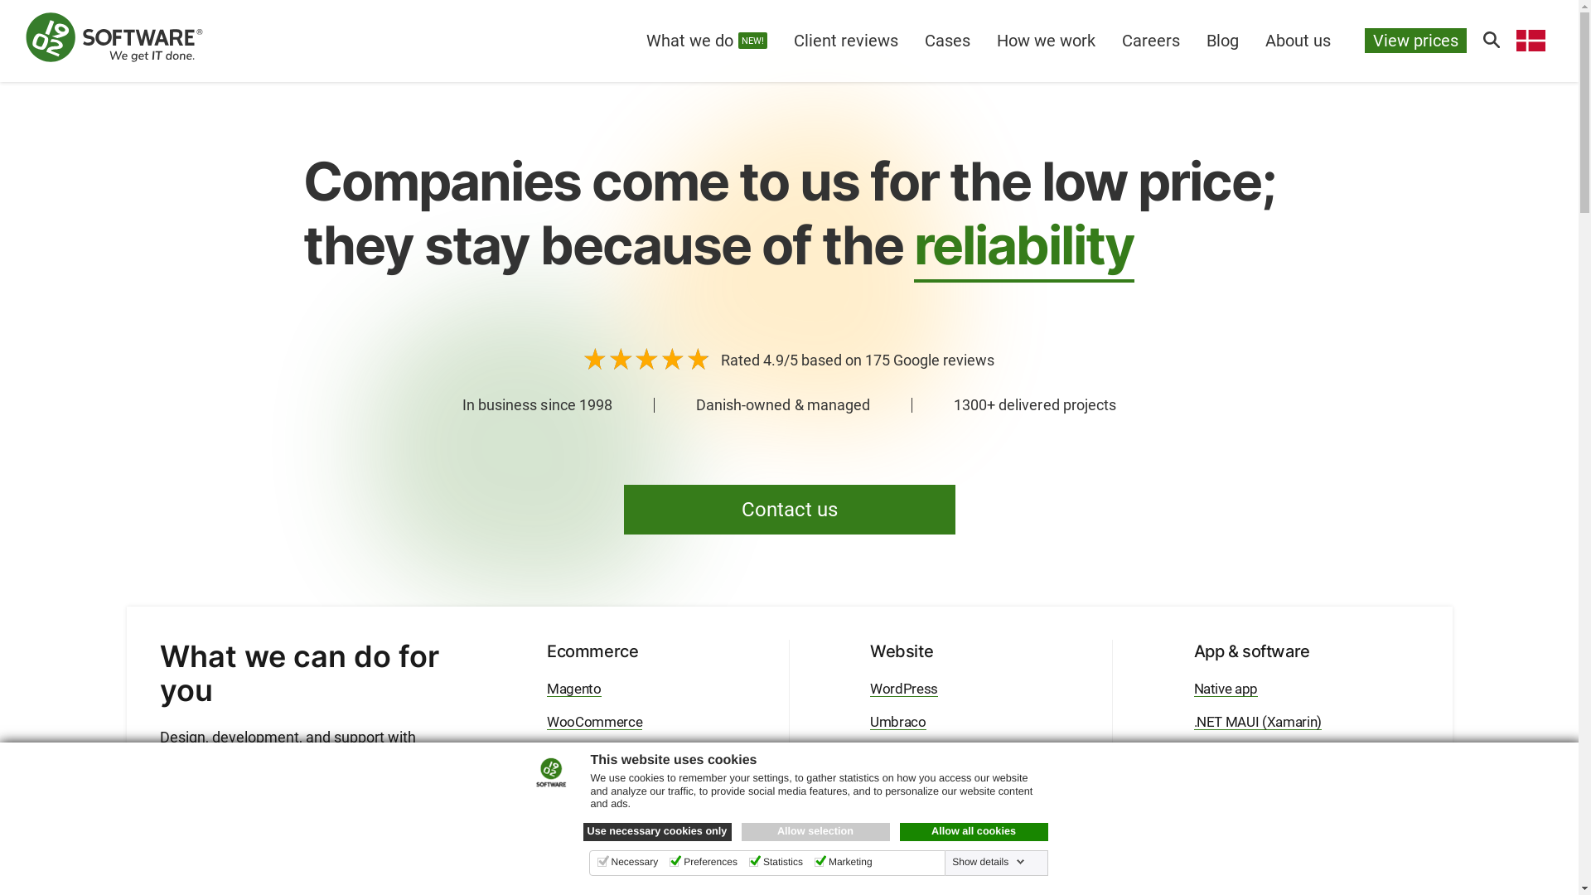 The image size is (1591, 895). What do you see at coordinates (1223, 41) in the screenshot?
I see `Blog` at bounding box center [1223, 41].